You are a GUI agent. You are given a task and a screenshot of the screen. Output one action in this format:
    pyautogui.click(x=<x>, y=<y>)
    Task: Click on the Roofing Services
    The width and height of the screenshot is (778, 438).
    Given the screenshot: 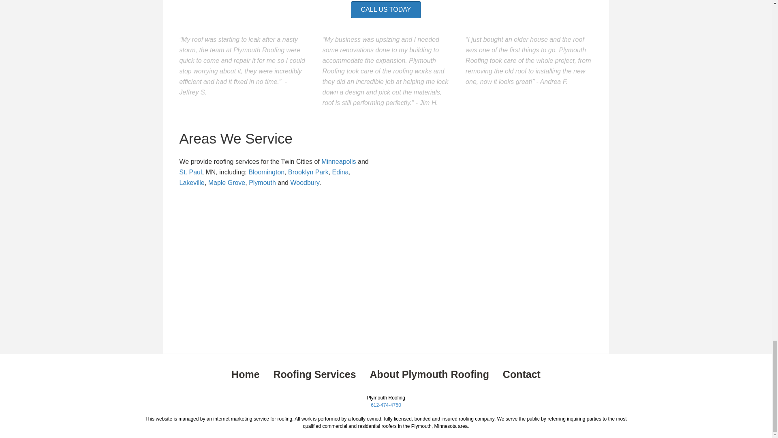 What is the action you would take?
    pyautogui.click(x=314, y=374)
    